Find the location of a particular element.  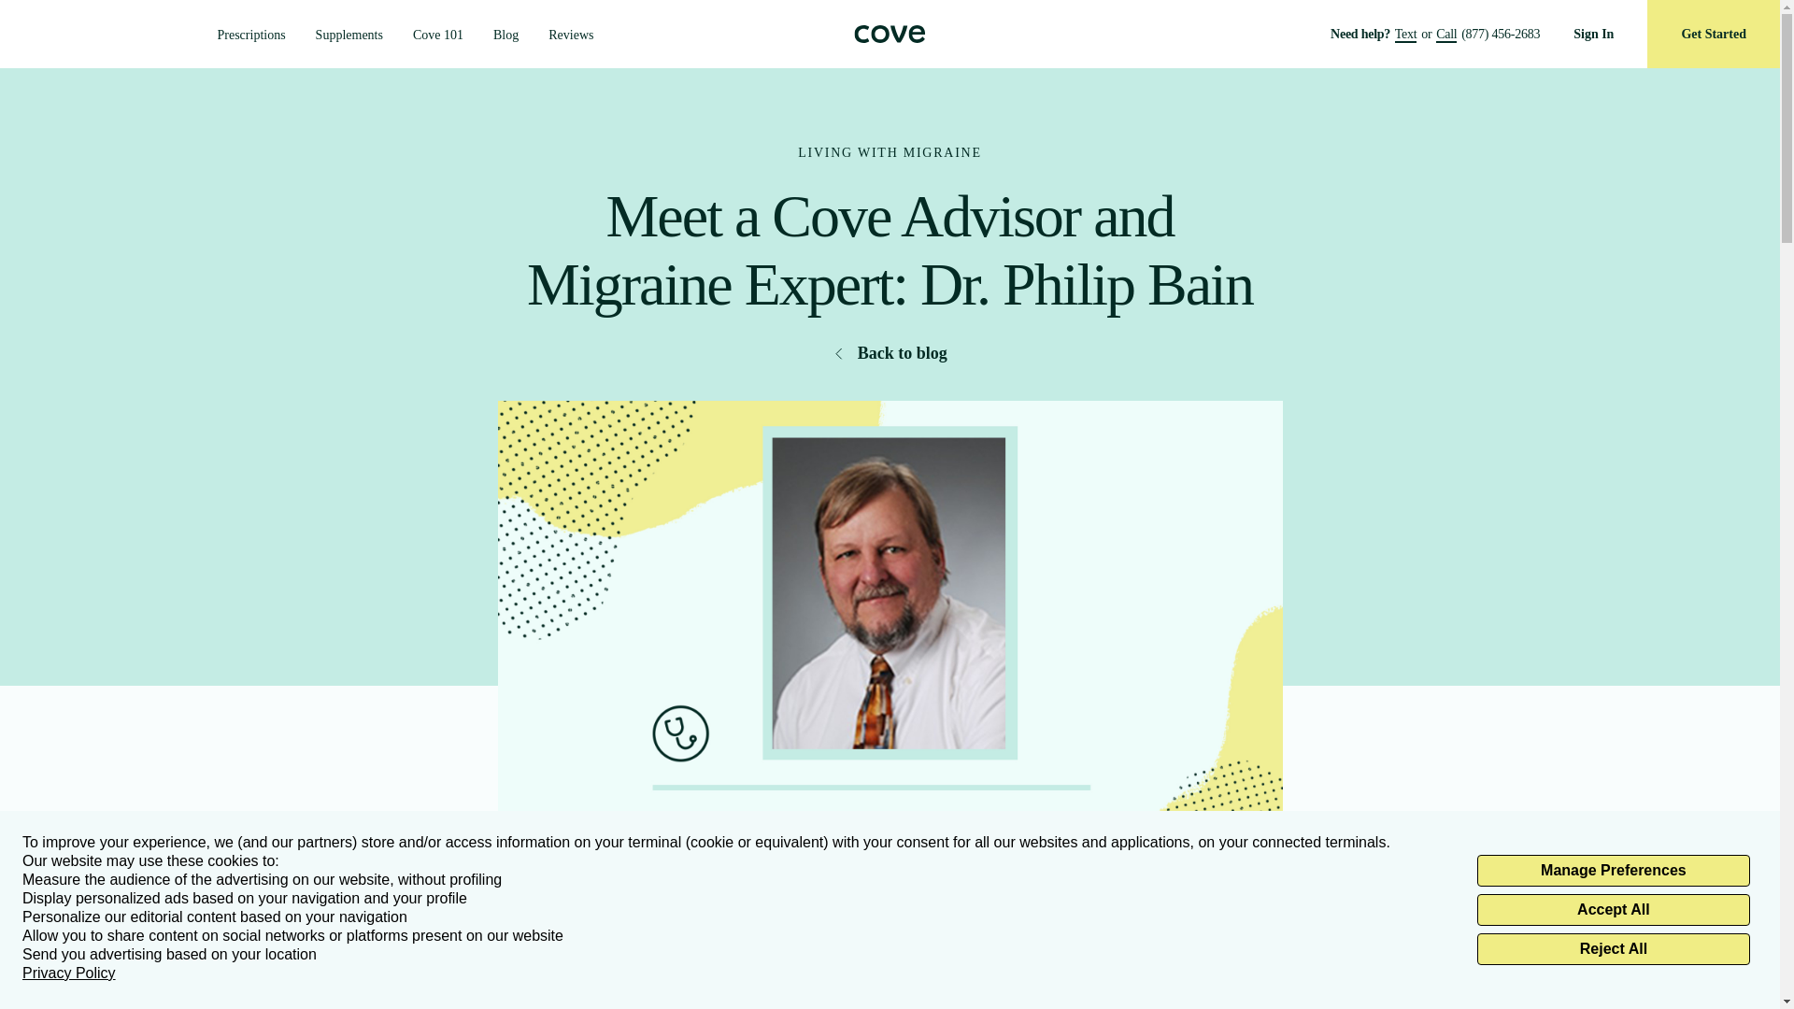

Privacy Policy is located at coordinates (69, 973).